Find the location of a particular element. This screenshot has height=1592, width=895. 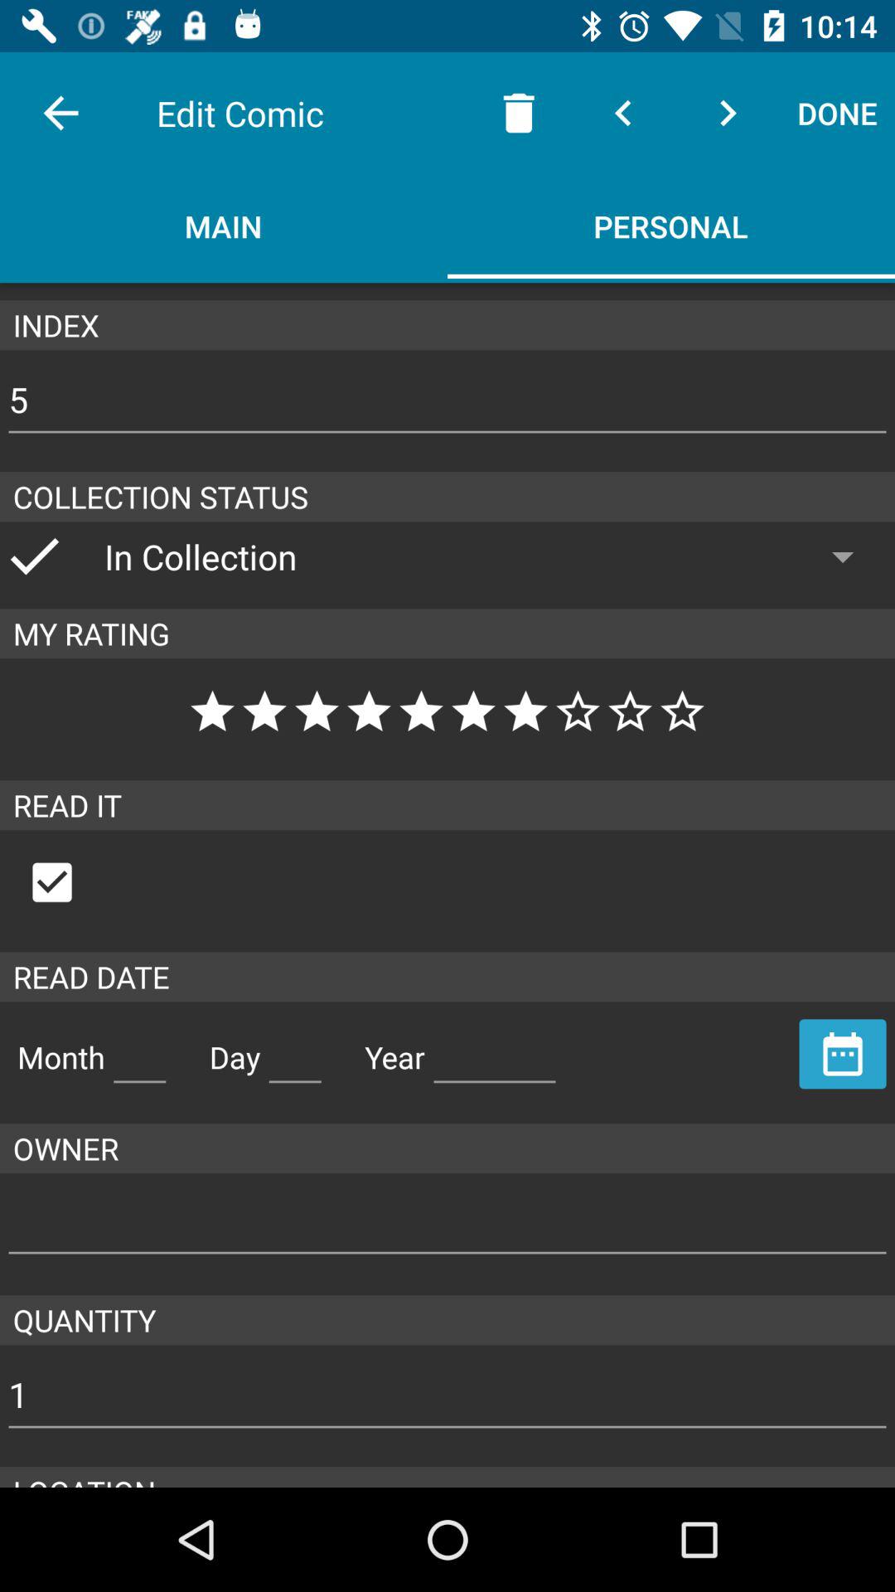

select read it is located at coordinates (70, 882).